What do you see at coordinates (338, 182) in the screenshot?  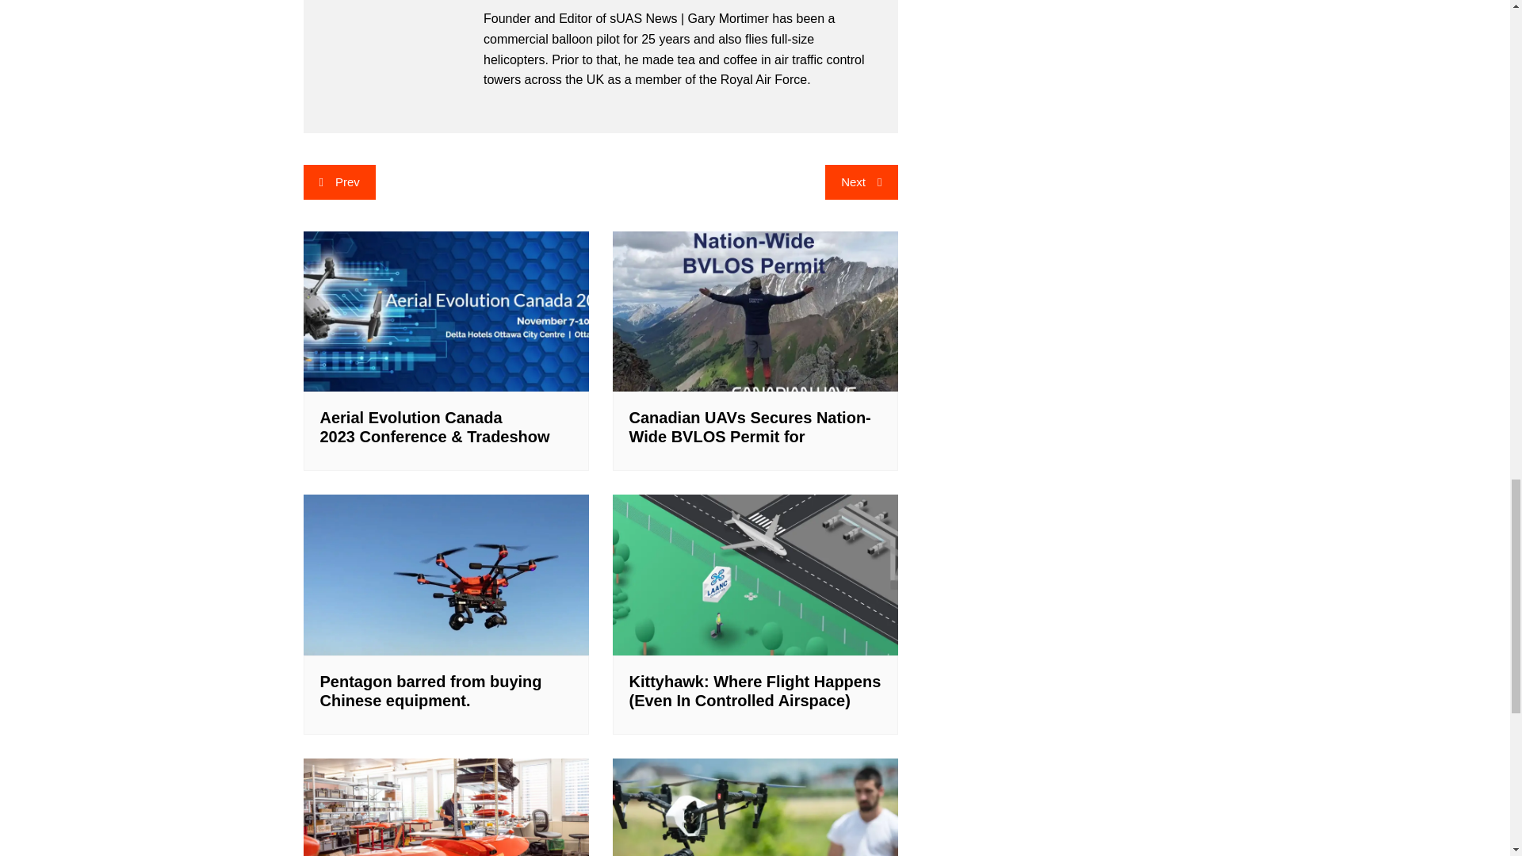 I see `Prev` at bounding box center [338, 182].